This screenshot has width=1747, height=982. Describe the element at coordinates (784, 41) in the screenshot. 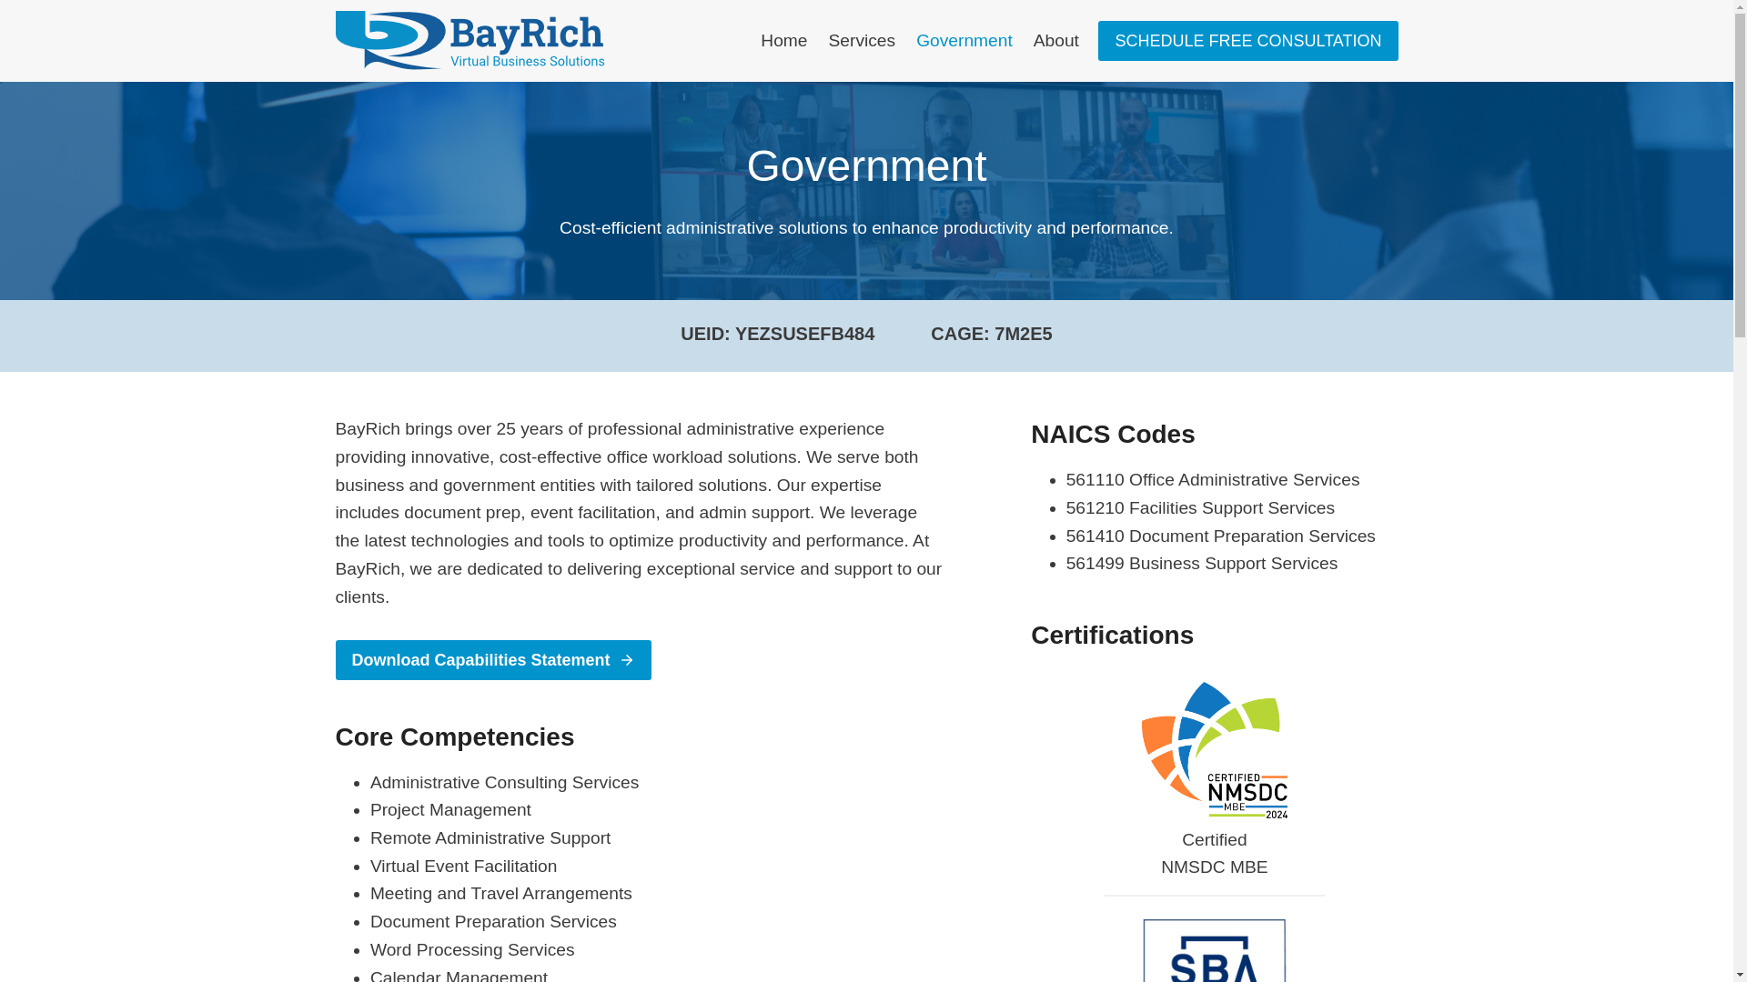

I see `Home` at that location.